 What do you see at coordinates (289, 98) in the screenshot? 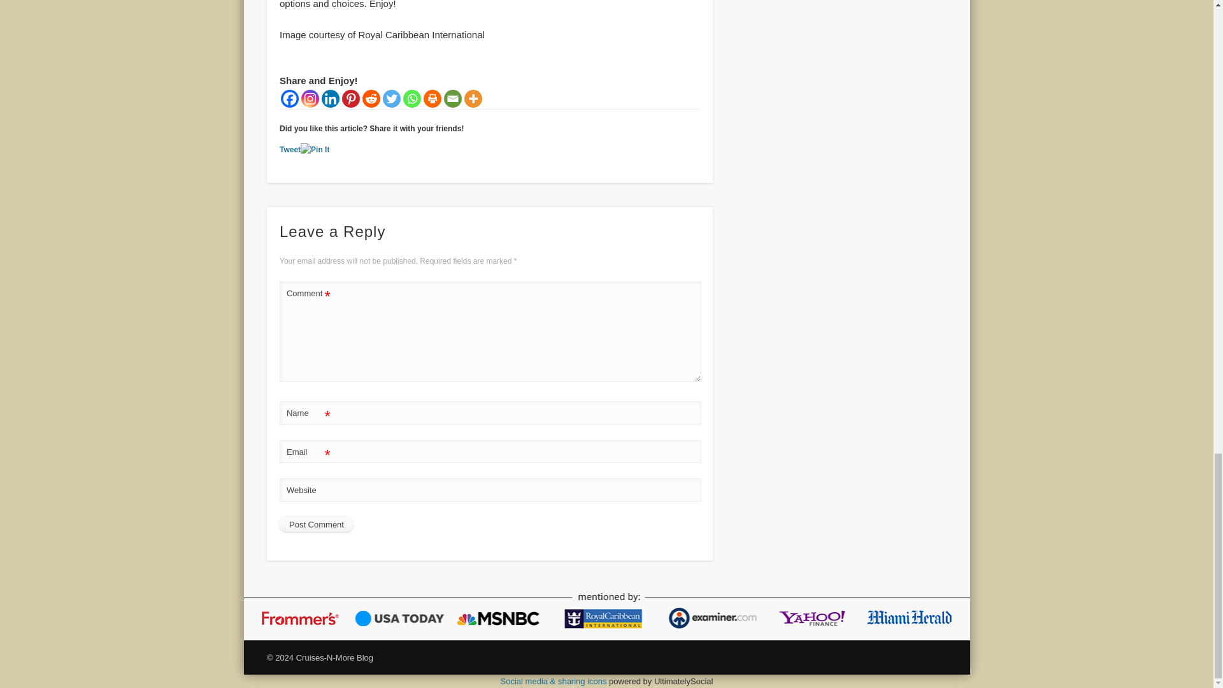
I see `Facebook` at bounding box center [289, 98].